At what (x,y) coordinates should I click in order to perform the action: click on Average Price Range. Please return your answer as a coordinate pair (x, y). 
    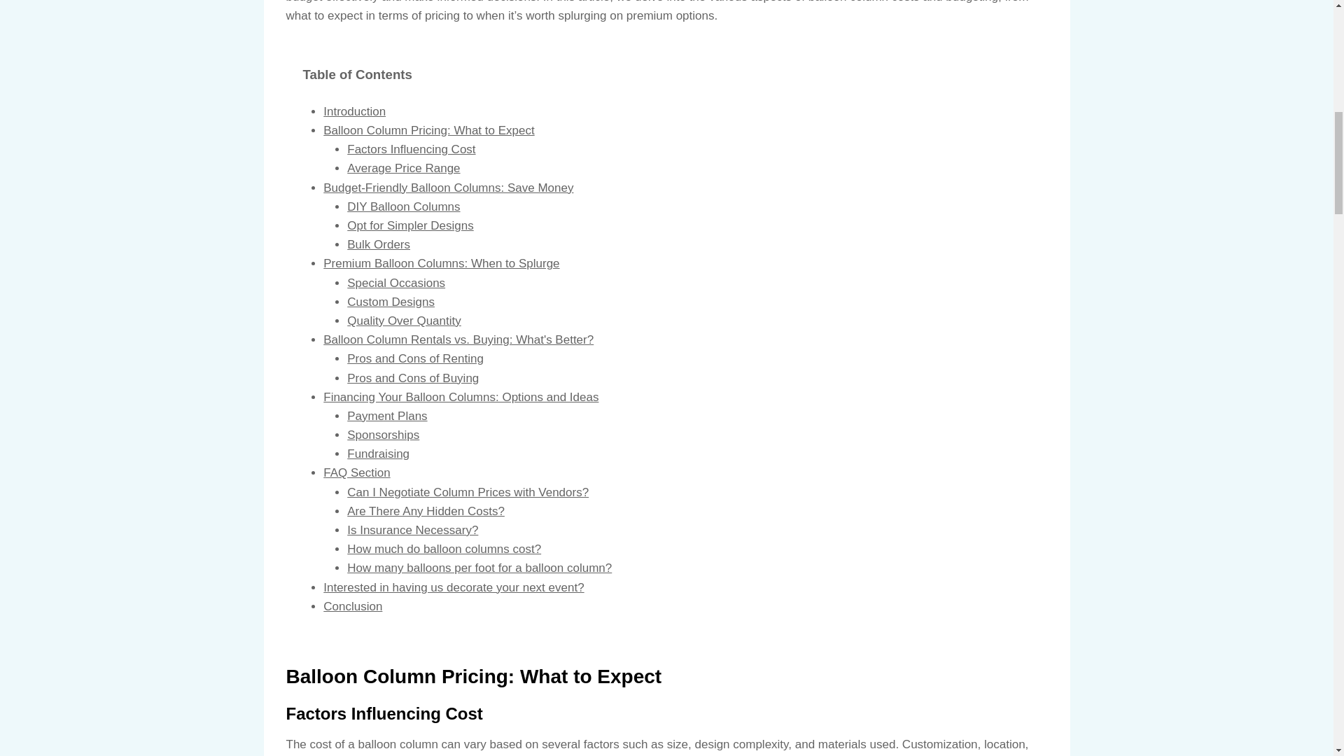
    Looking at the image, I should click on (403, 168).